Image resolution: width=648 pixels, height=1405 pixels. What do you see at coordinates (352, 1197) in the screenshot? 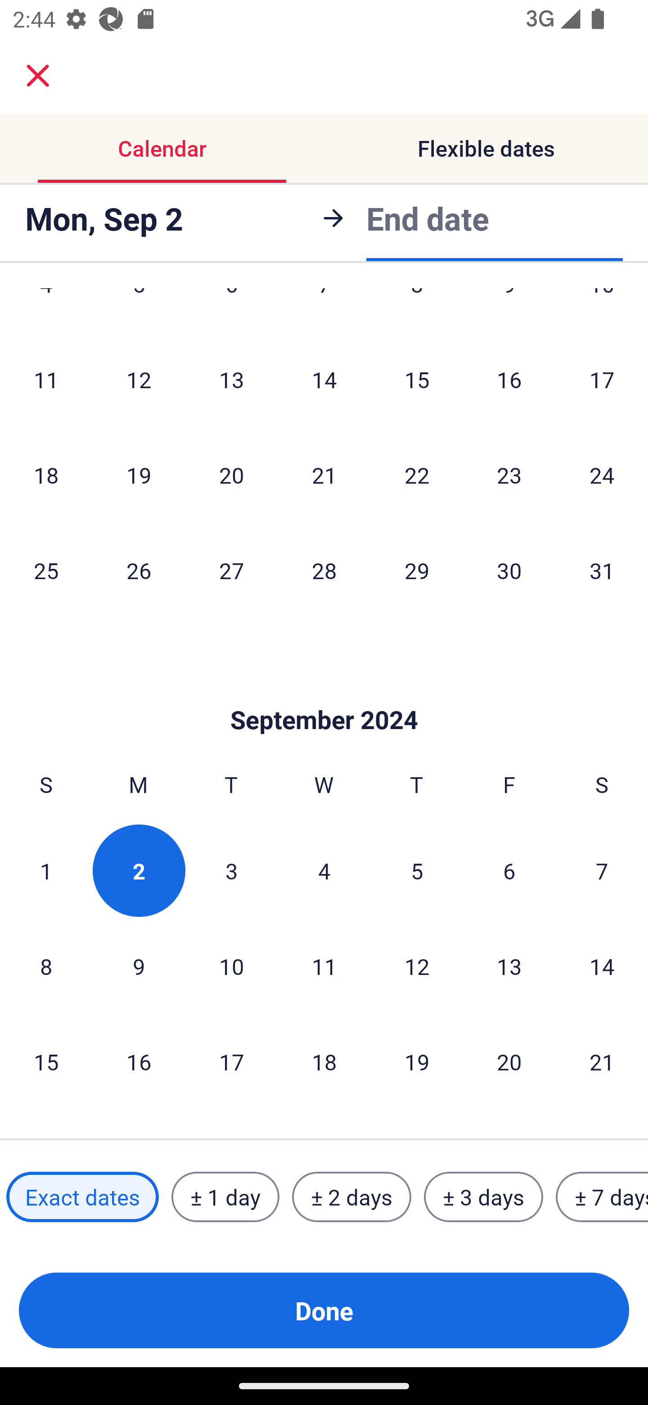
I see `± 2 days` at bounding box center [352, 1197].